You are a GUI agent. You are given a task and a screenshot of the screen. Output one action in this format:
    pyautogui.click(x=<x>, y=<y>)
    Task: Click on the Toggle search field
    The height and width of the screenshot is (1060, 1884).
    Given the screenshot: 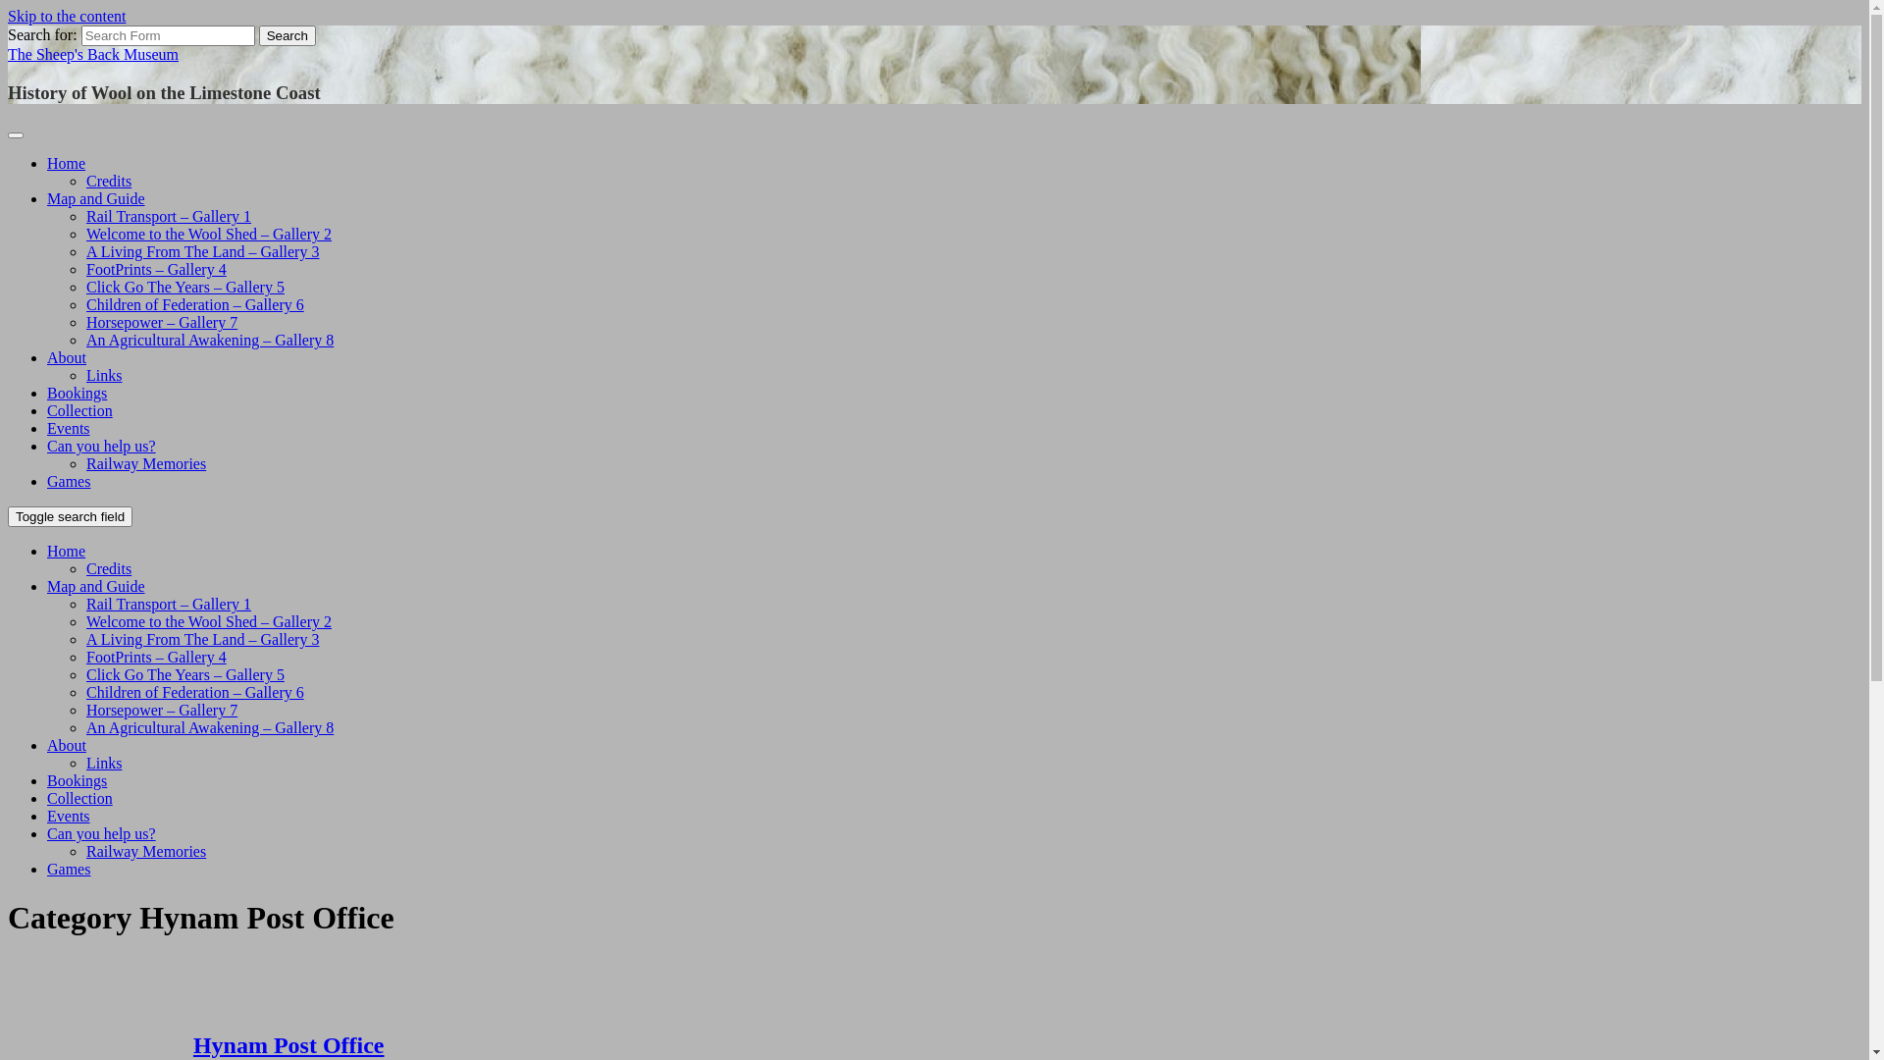 What is the action you would take?
    pyautogui.click(x=71, y=516)
    